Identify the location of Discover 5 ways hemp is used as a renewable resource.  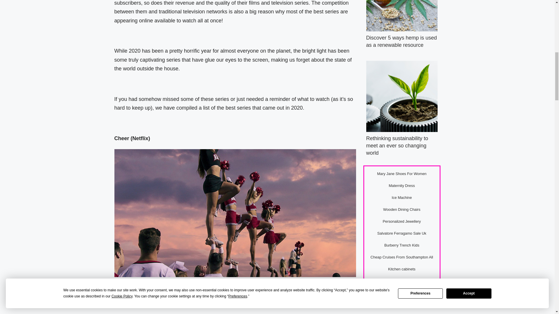
(401, 41).